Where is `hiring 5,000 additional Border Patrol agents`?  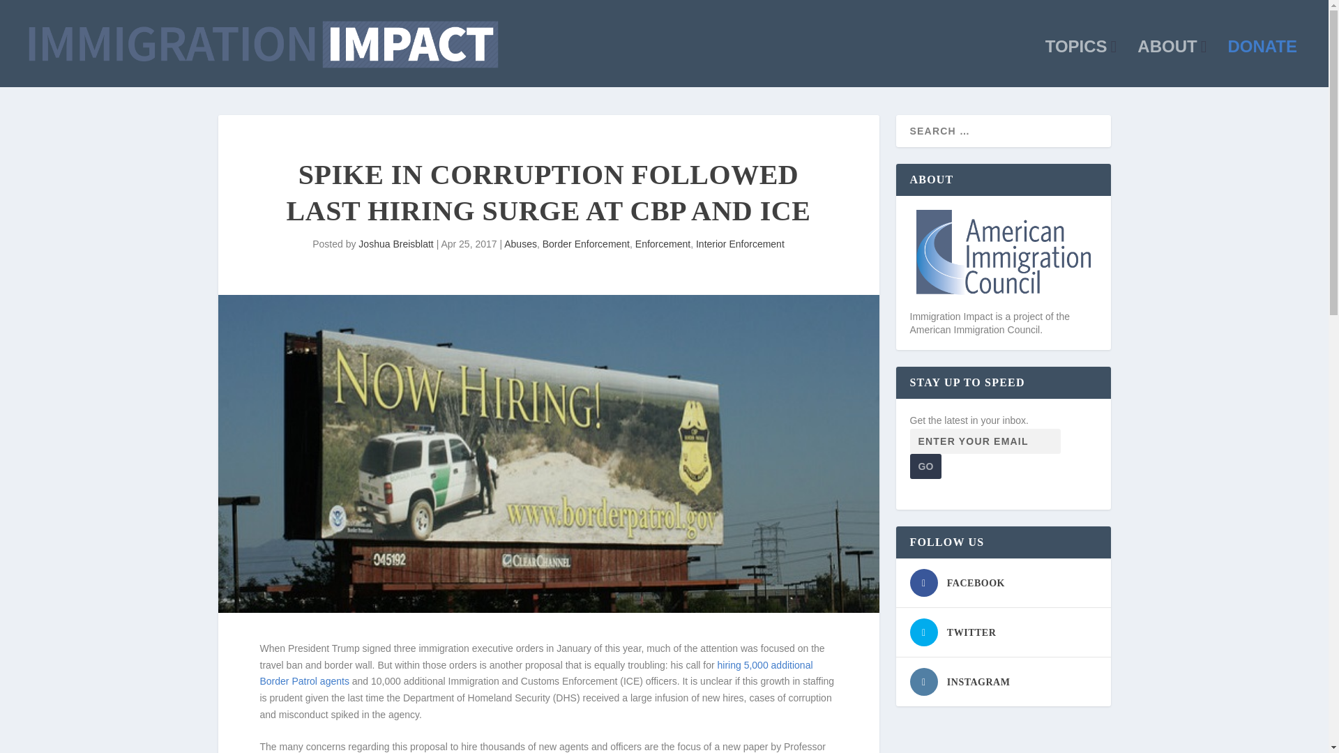
hiring 5,000 additional Border Patrol agents is located at coordinates (536, 674).